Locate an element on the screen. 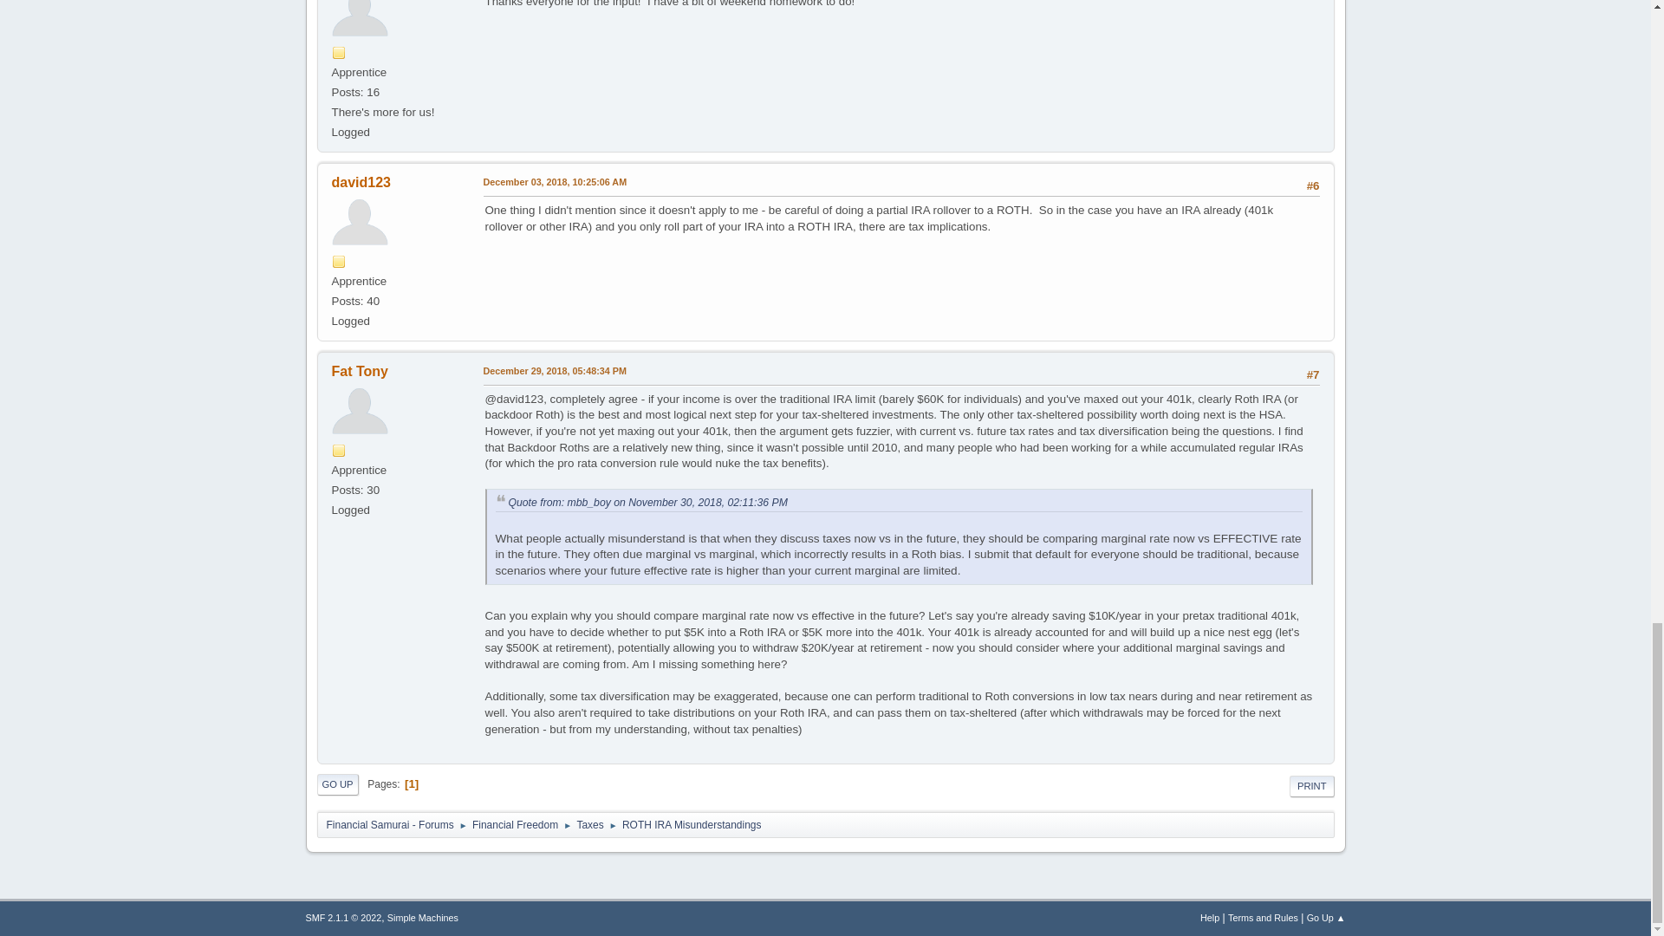 The image size is (1664, 936). Simple Machines is located at coordinates (423, 917).